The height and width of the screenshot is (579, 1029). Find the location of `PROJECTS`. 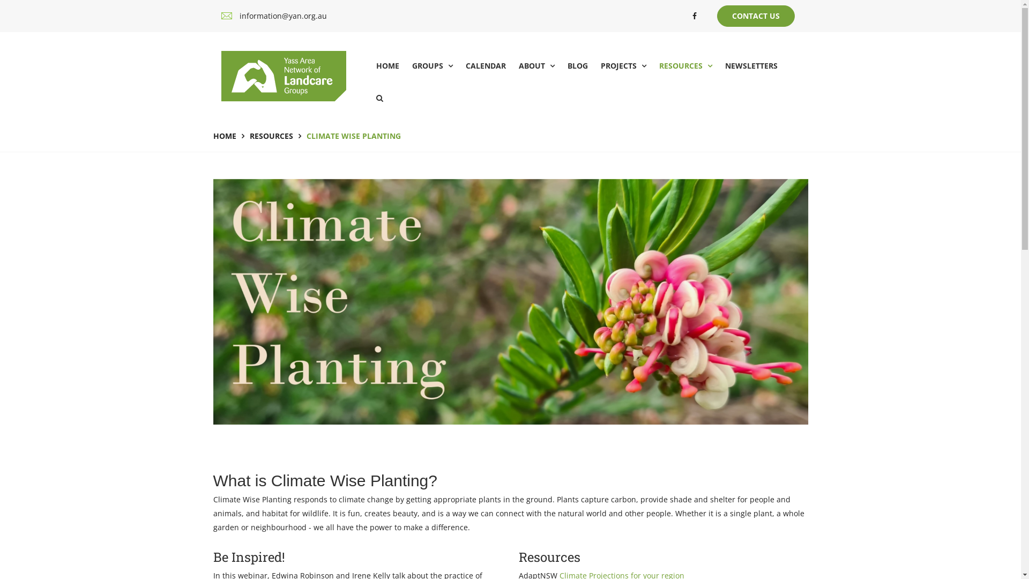

PROJECTS is located at coordinates (624, 66).